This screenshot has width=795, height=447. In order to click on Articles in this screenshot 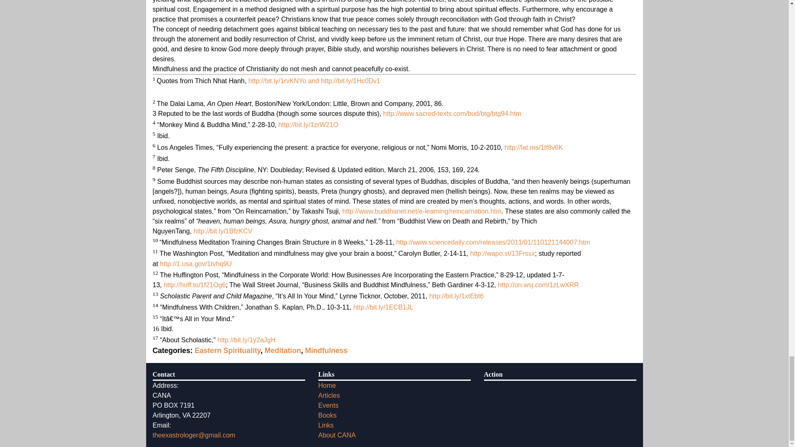, I will do `click(329, 396)`.